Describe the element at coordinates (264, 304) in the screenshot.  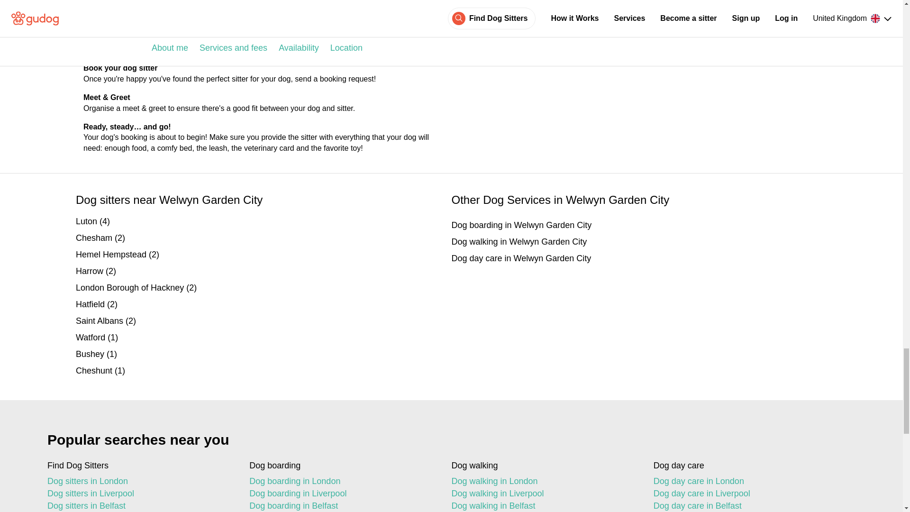
I see `Dog boarding Hatfield` at that location.